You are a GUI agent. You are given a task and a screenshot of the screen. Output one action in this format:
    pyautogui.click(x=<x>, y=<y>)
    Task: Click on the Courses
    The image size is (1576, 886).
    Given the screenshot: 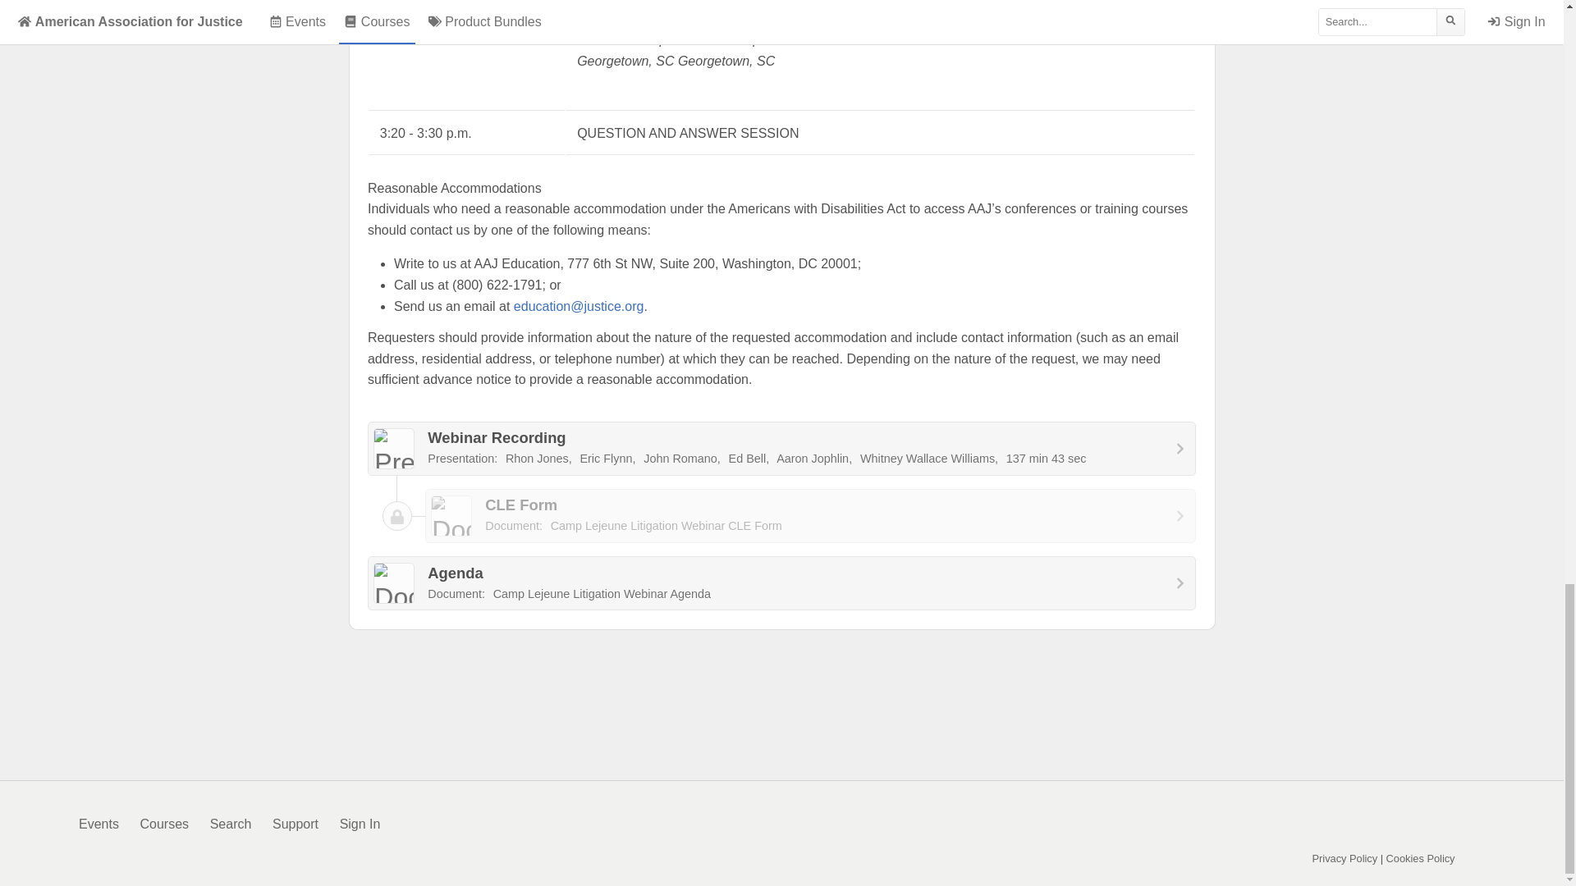 What is the action you would take?
    pyautogui.click(x=164, y=824)
    